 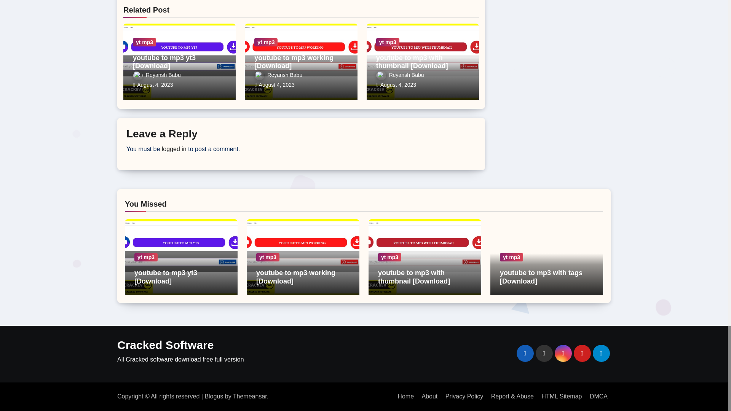 What do you see at coordinates (464, 396) in the screenshot?
I see `Privacy Policy` at bounding box center [464, 396].